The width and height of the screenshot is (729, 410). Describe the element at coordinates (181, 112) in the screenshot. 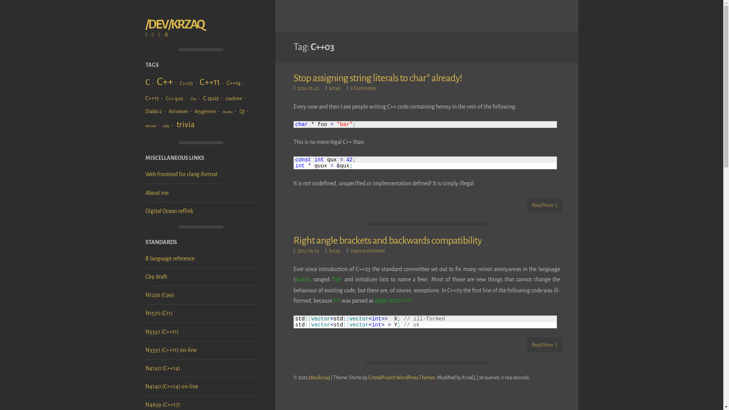

I see `ilvl viewer` at that location.